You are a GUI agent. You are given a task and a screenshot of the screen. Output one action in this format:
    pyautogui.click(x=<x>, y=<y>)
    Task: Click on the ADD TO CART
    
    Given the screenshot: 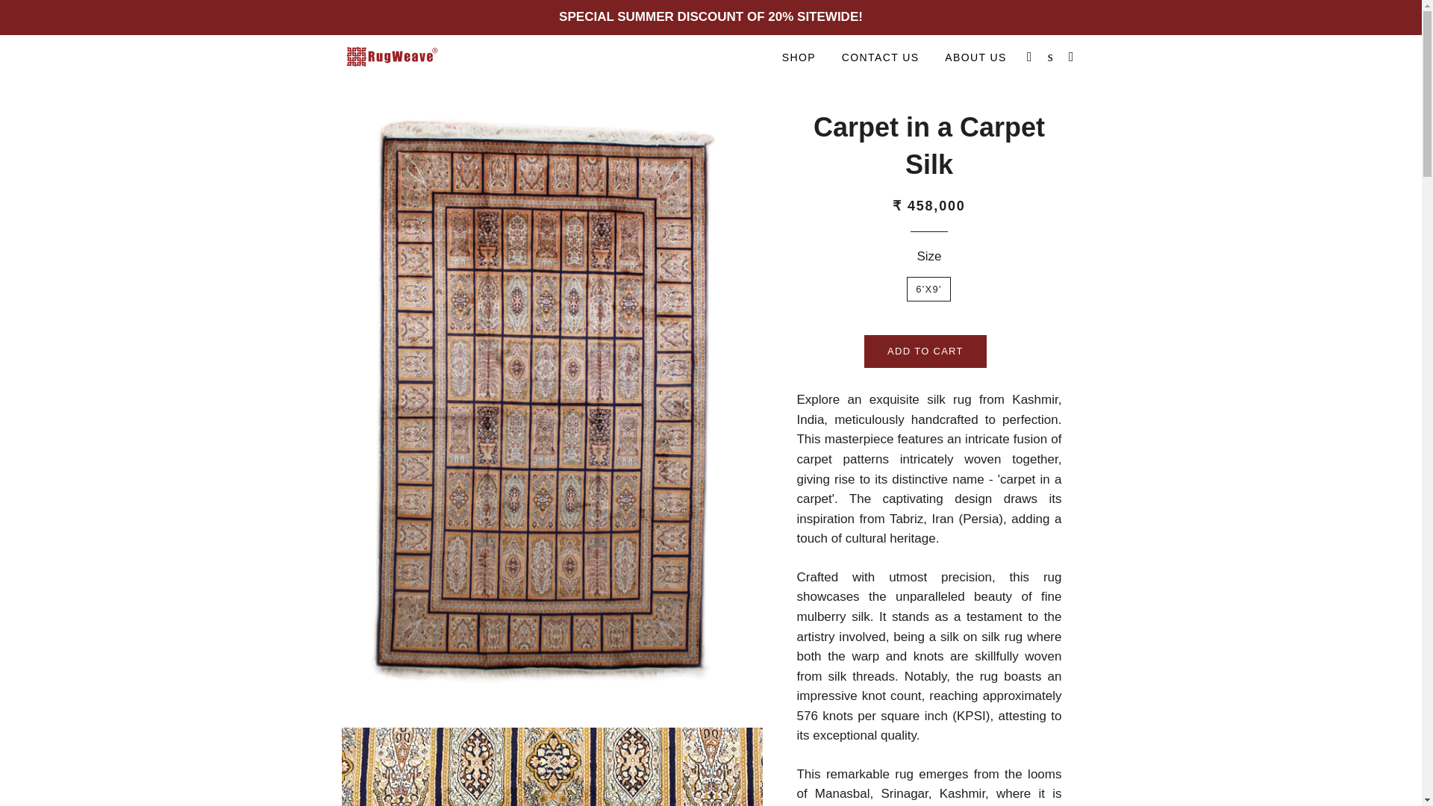 What is the action you would take?
    pyautogui.click(x=925, y=351)
    